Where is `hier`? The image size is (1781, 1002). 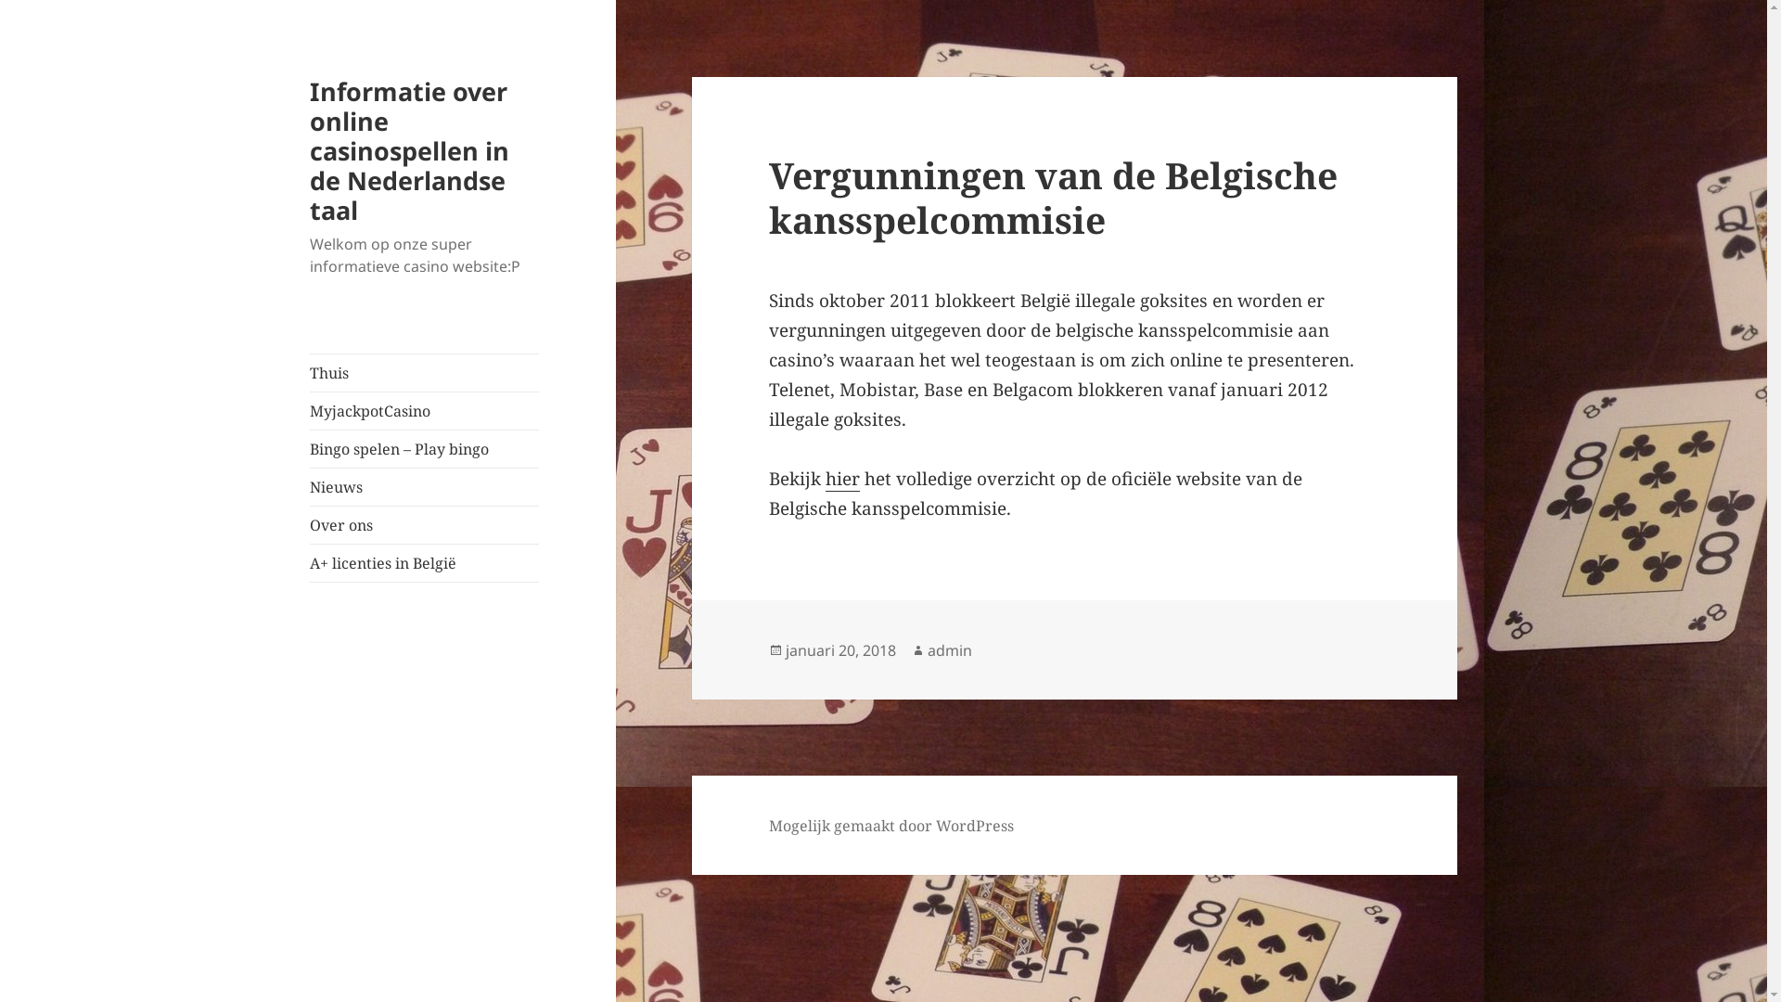 hier is located at coordinates (842, 479).